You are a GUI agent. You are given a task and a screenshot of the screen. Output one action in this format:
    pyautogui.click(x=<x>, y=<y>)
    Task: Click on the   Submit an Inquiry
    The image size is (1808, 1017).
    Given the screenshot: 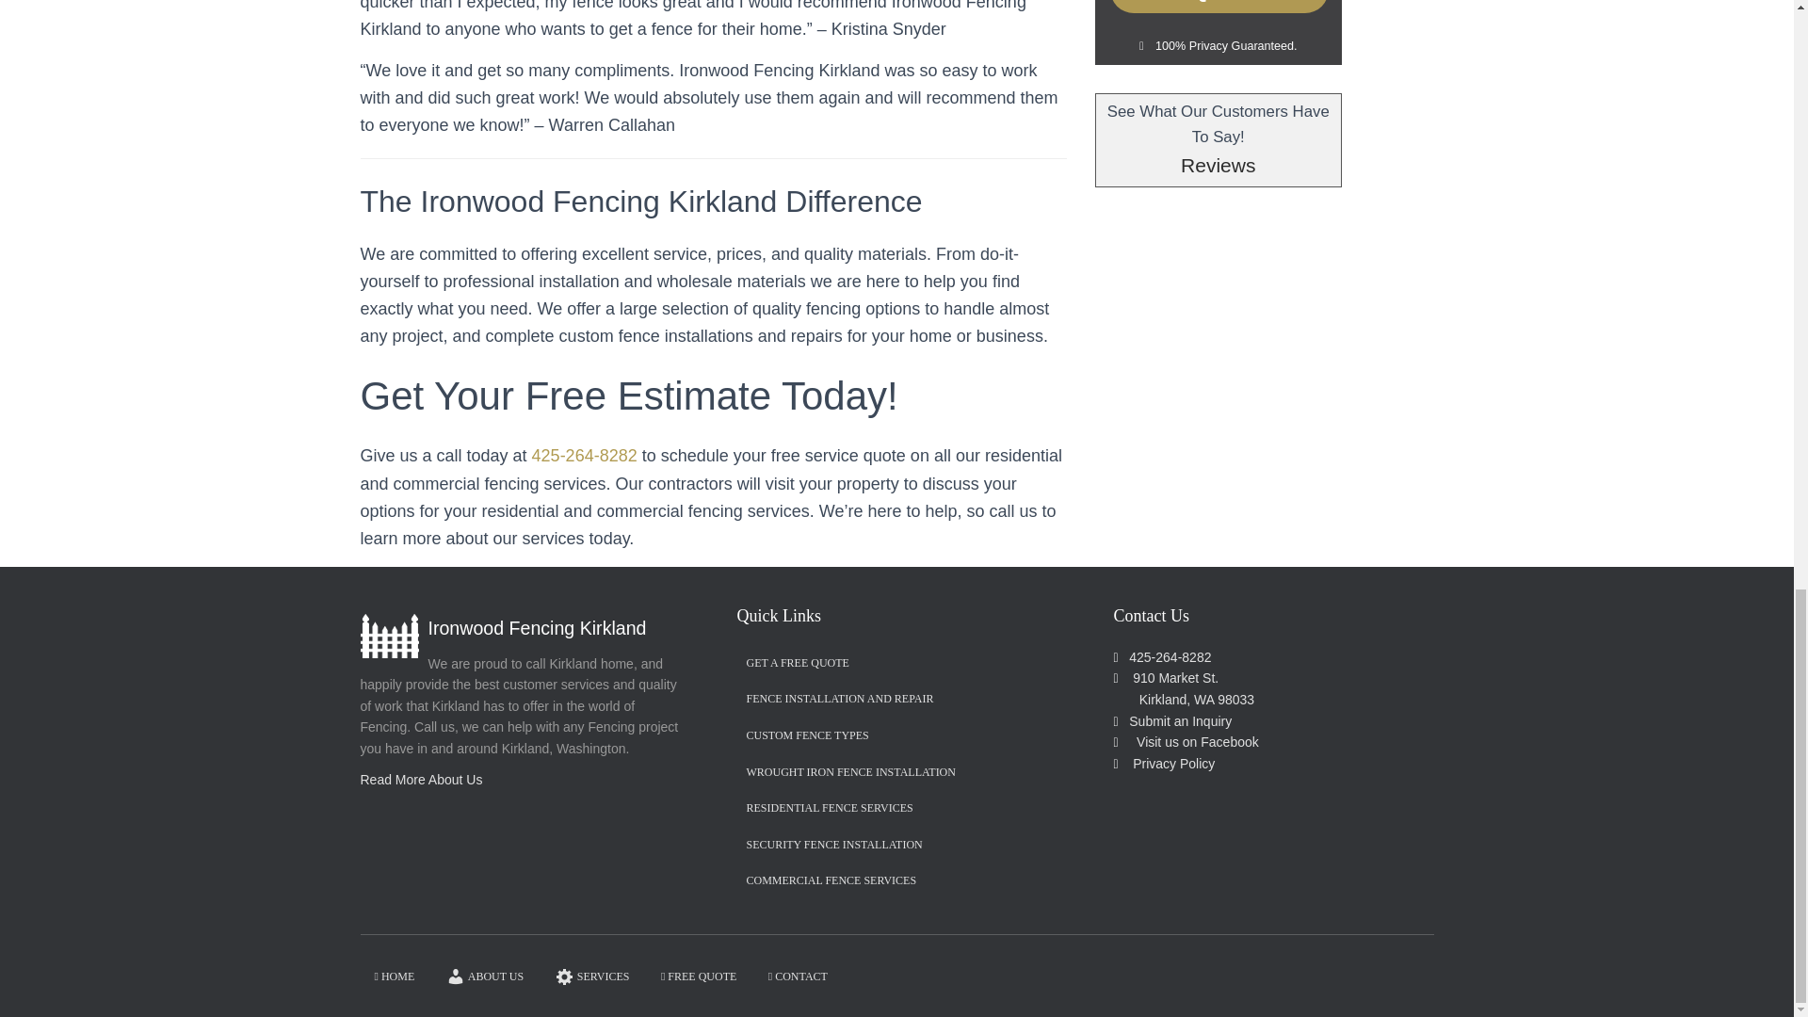 What is the action you would take?
    pyautogui.click(x=1175, y=721)
    